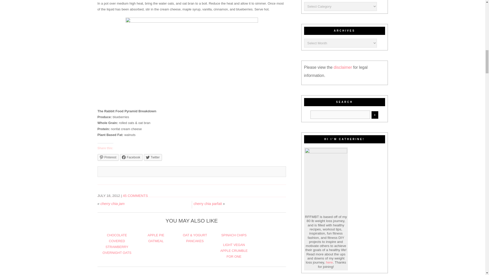  I want to click on Click to share on Twitter, so click(153, 157).